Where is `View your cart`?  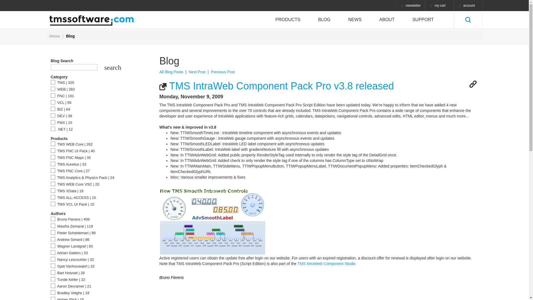 View your cart is located at coordinates (440, 6).